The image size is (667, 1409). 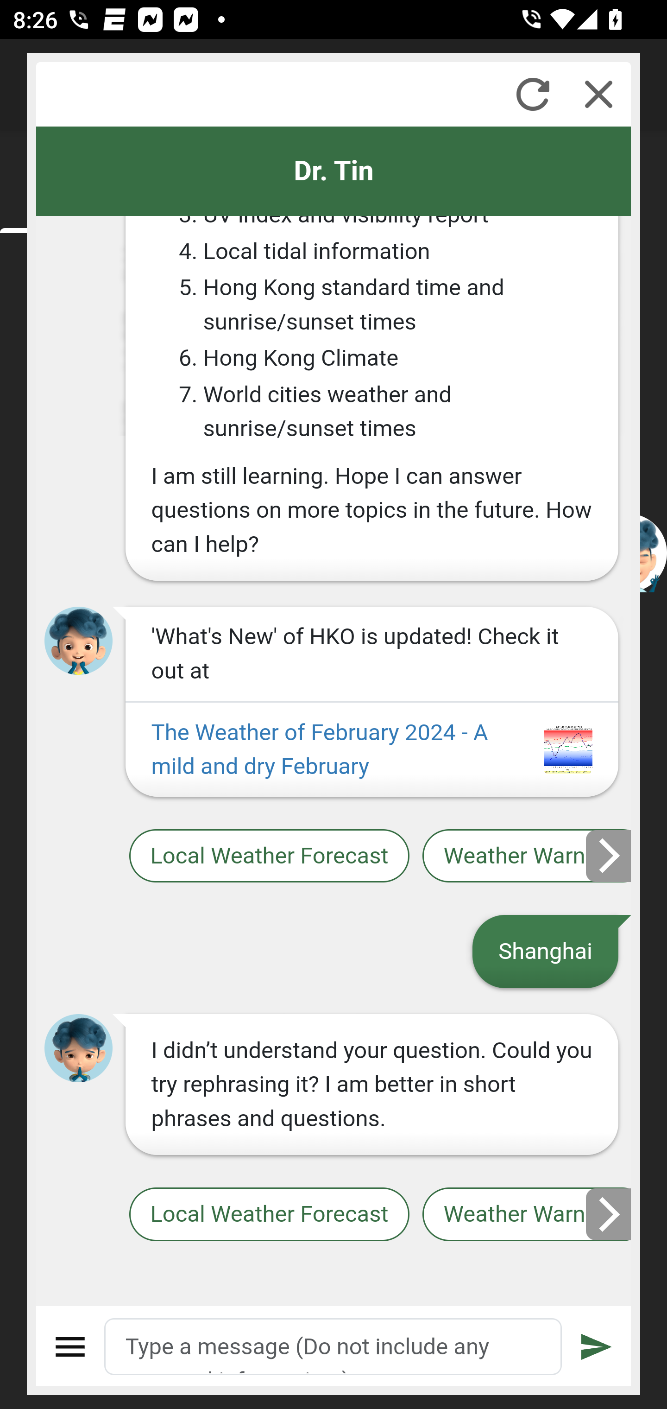 I want to click on Next slide, so click(x=609, y=1214).